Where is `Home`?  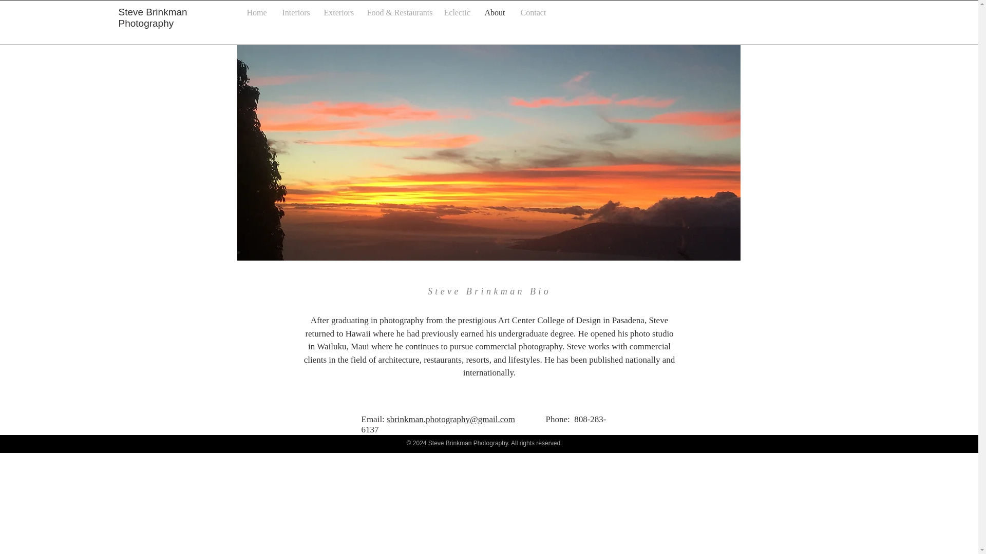
Home is located at coordinates (257, 12).